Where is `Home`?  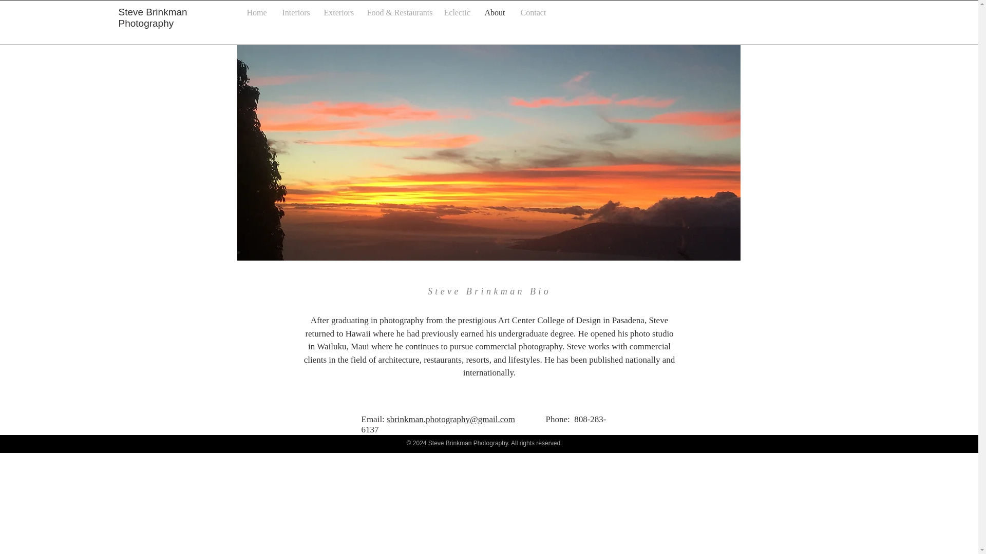
Home is located at coordinates (257, 12).